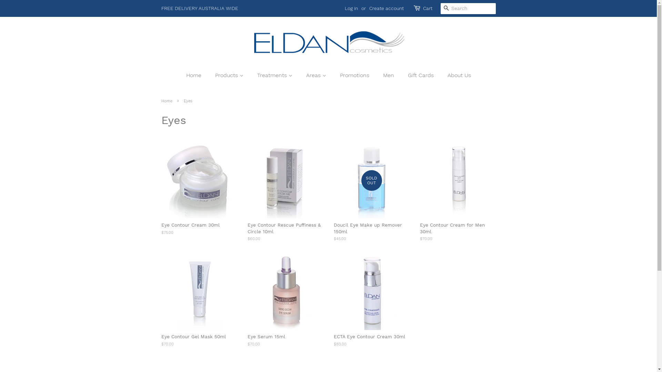 Image resolution: width=662 pixels, height=372 pixels. Describe the element at coordinates (446, 9) in the screenshot. I see `Search` at that location.